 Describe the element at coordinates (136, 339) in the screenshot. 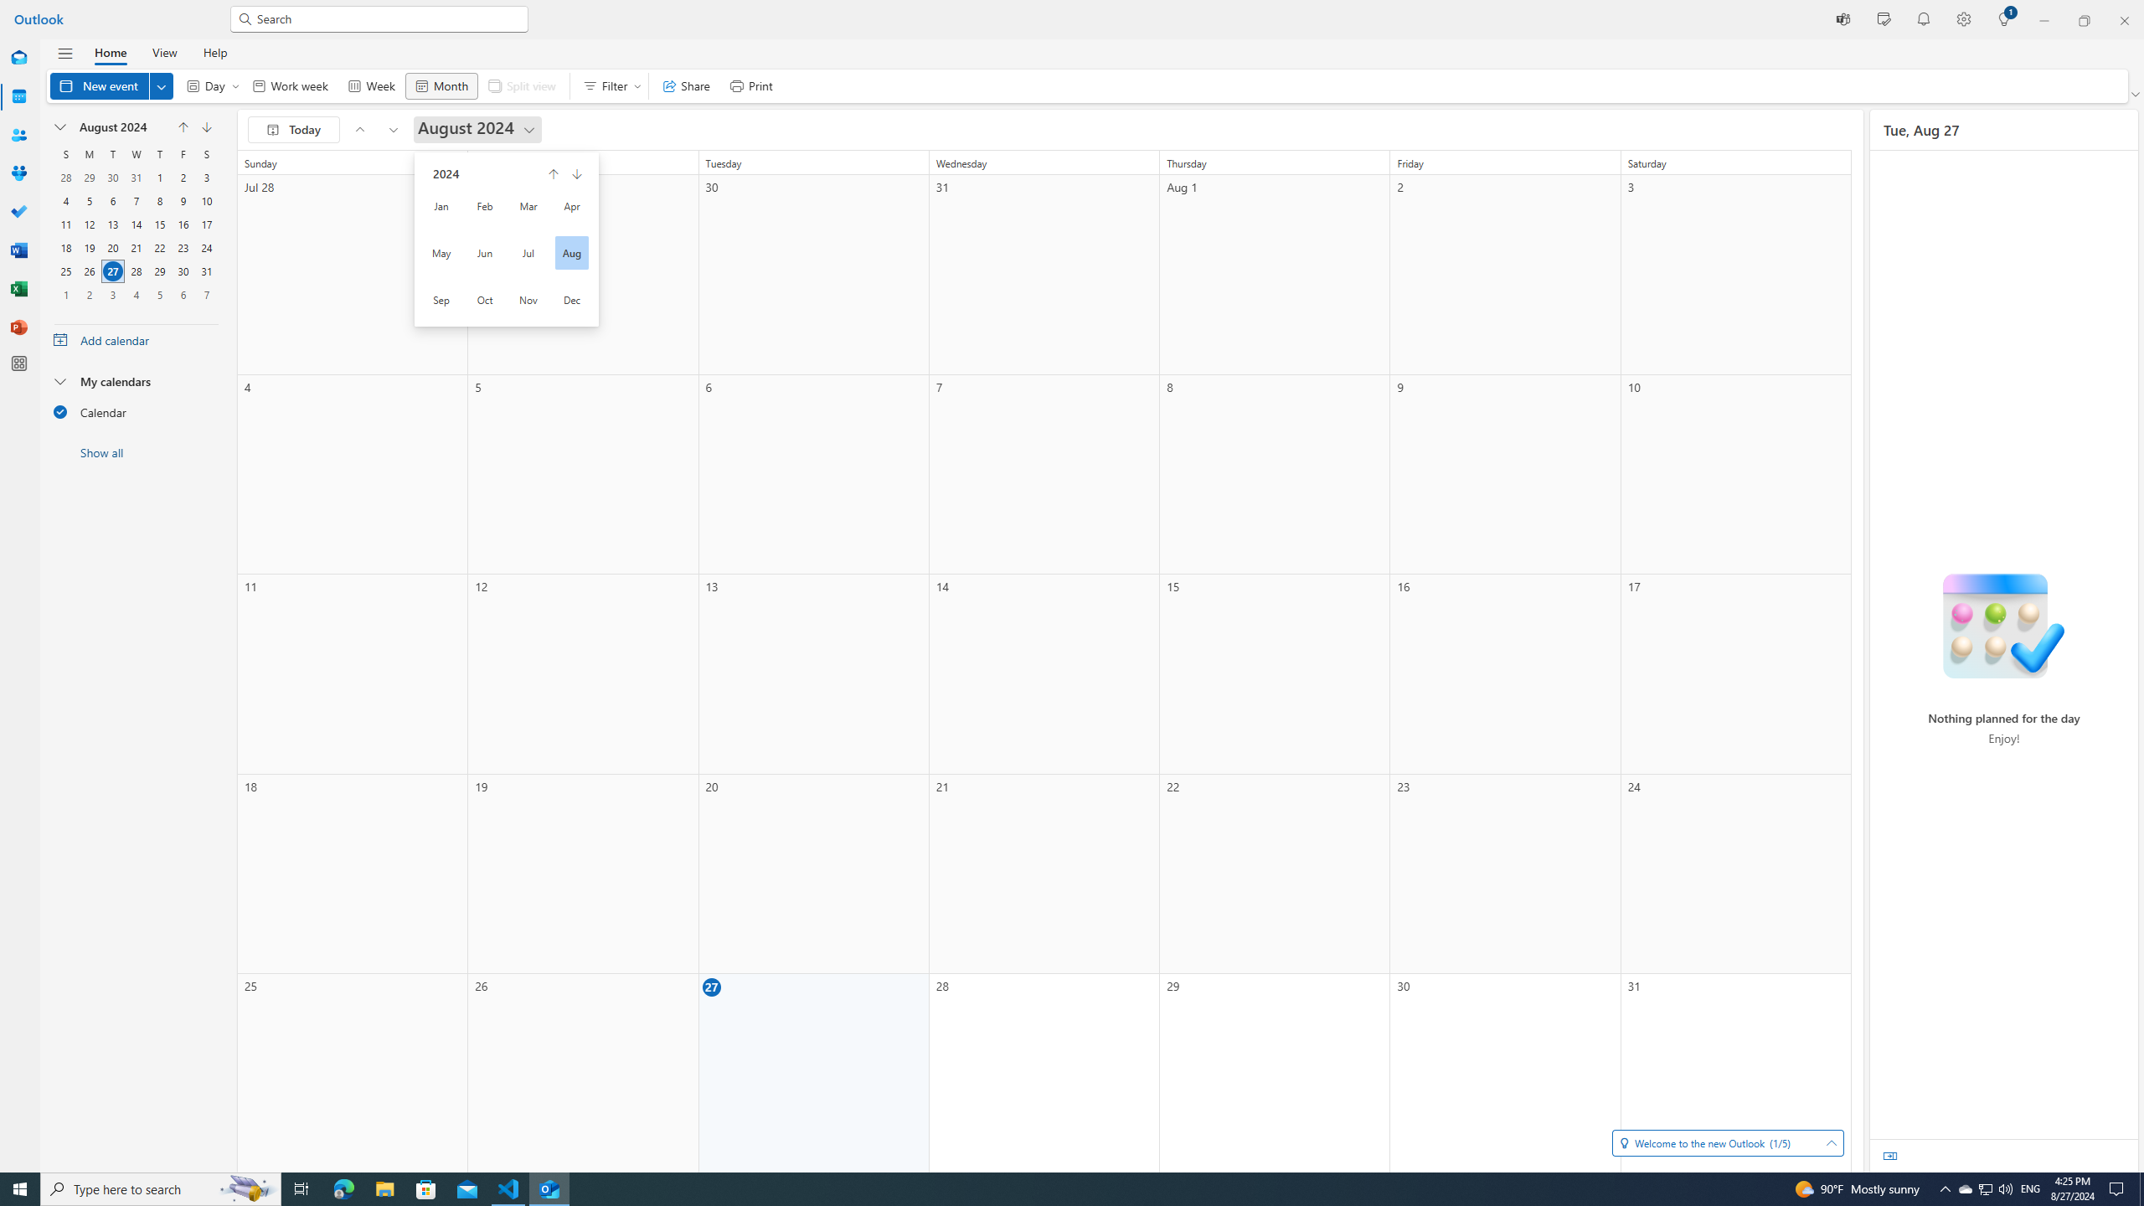

I see `Add calendar` at that location.